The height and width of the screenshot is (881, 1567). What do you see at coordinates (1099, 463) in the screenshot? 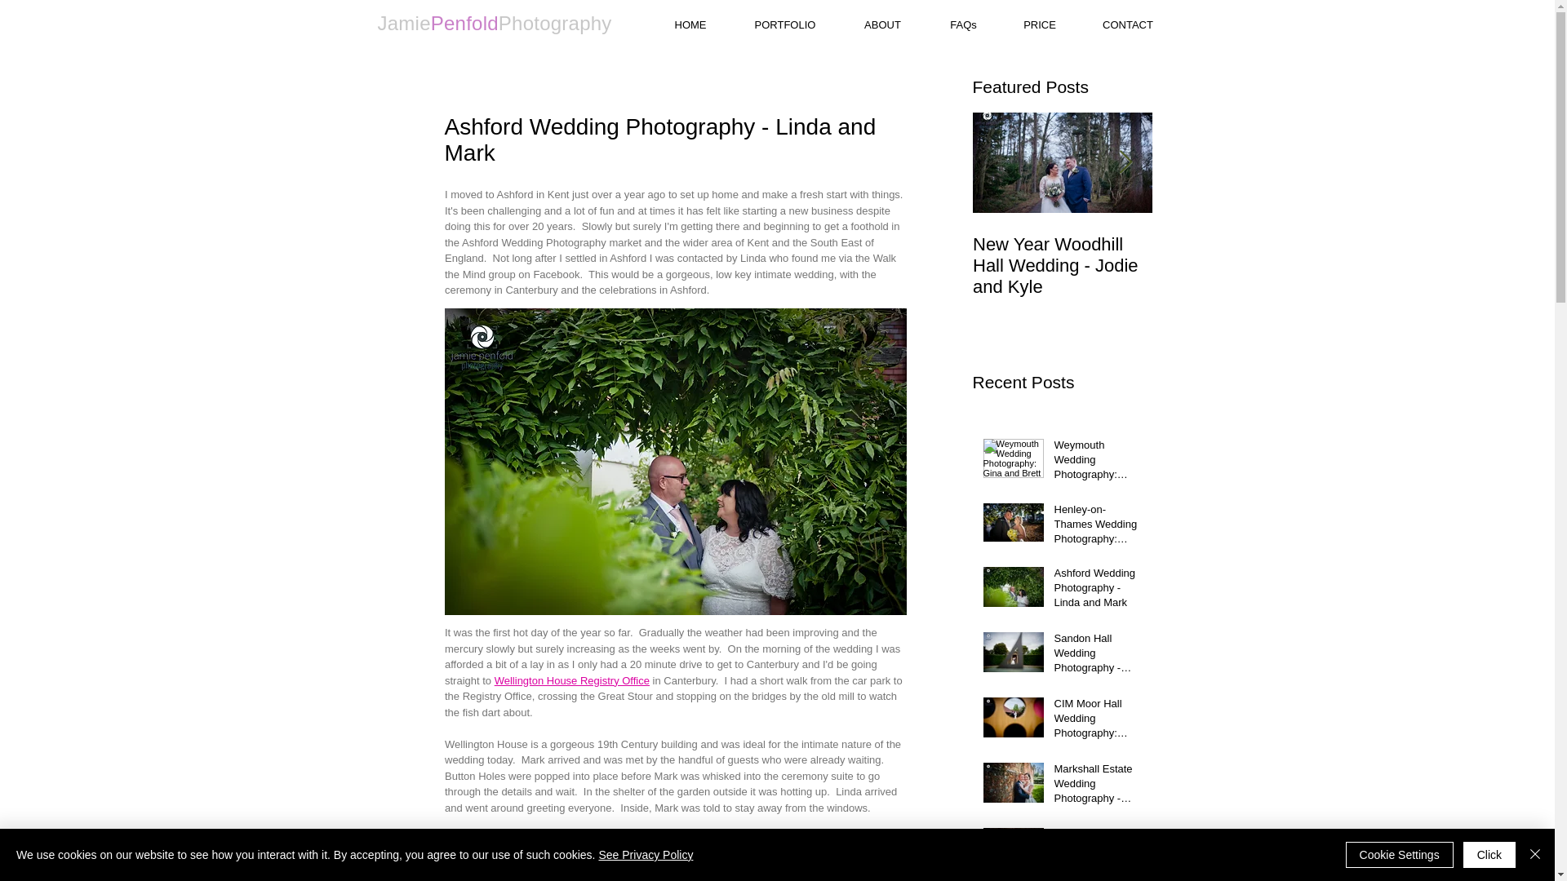
I see `Weymouth Wedding Photography: Gina and Brett` at bounding box center [1099, 463].